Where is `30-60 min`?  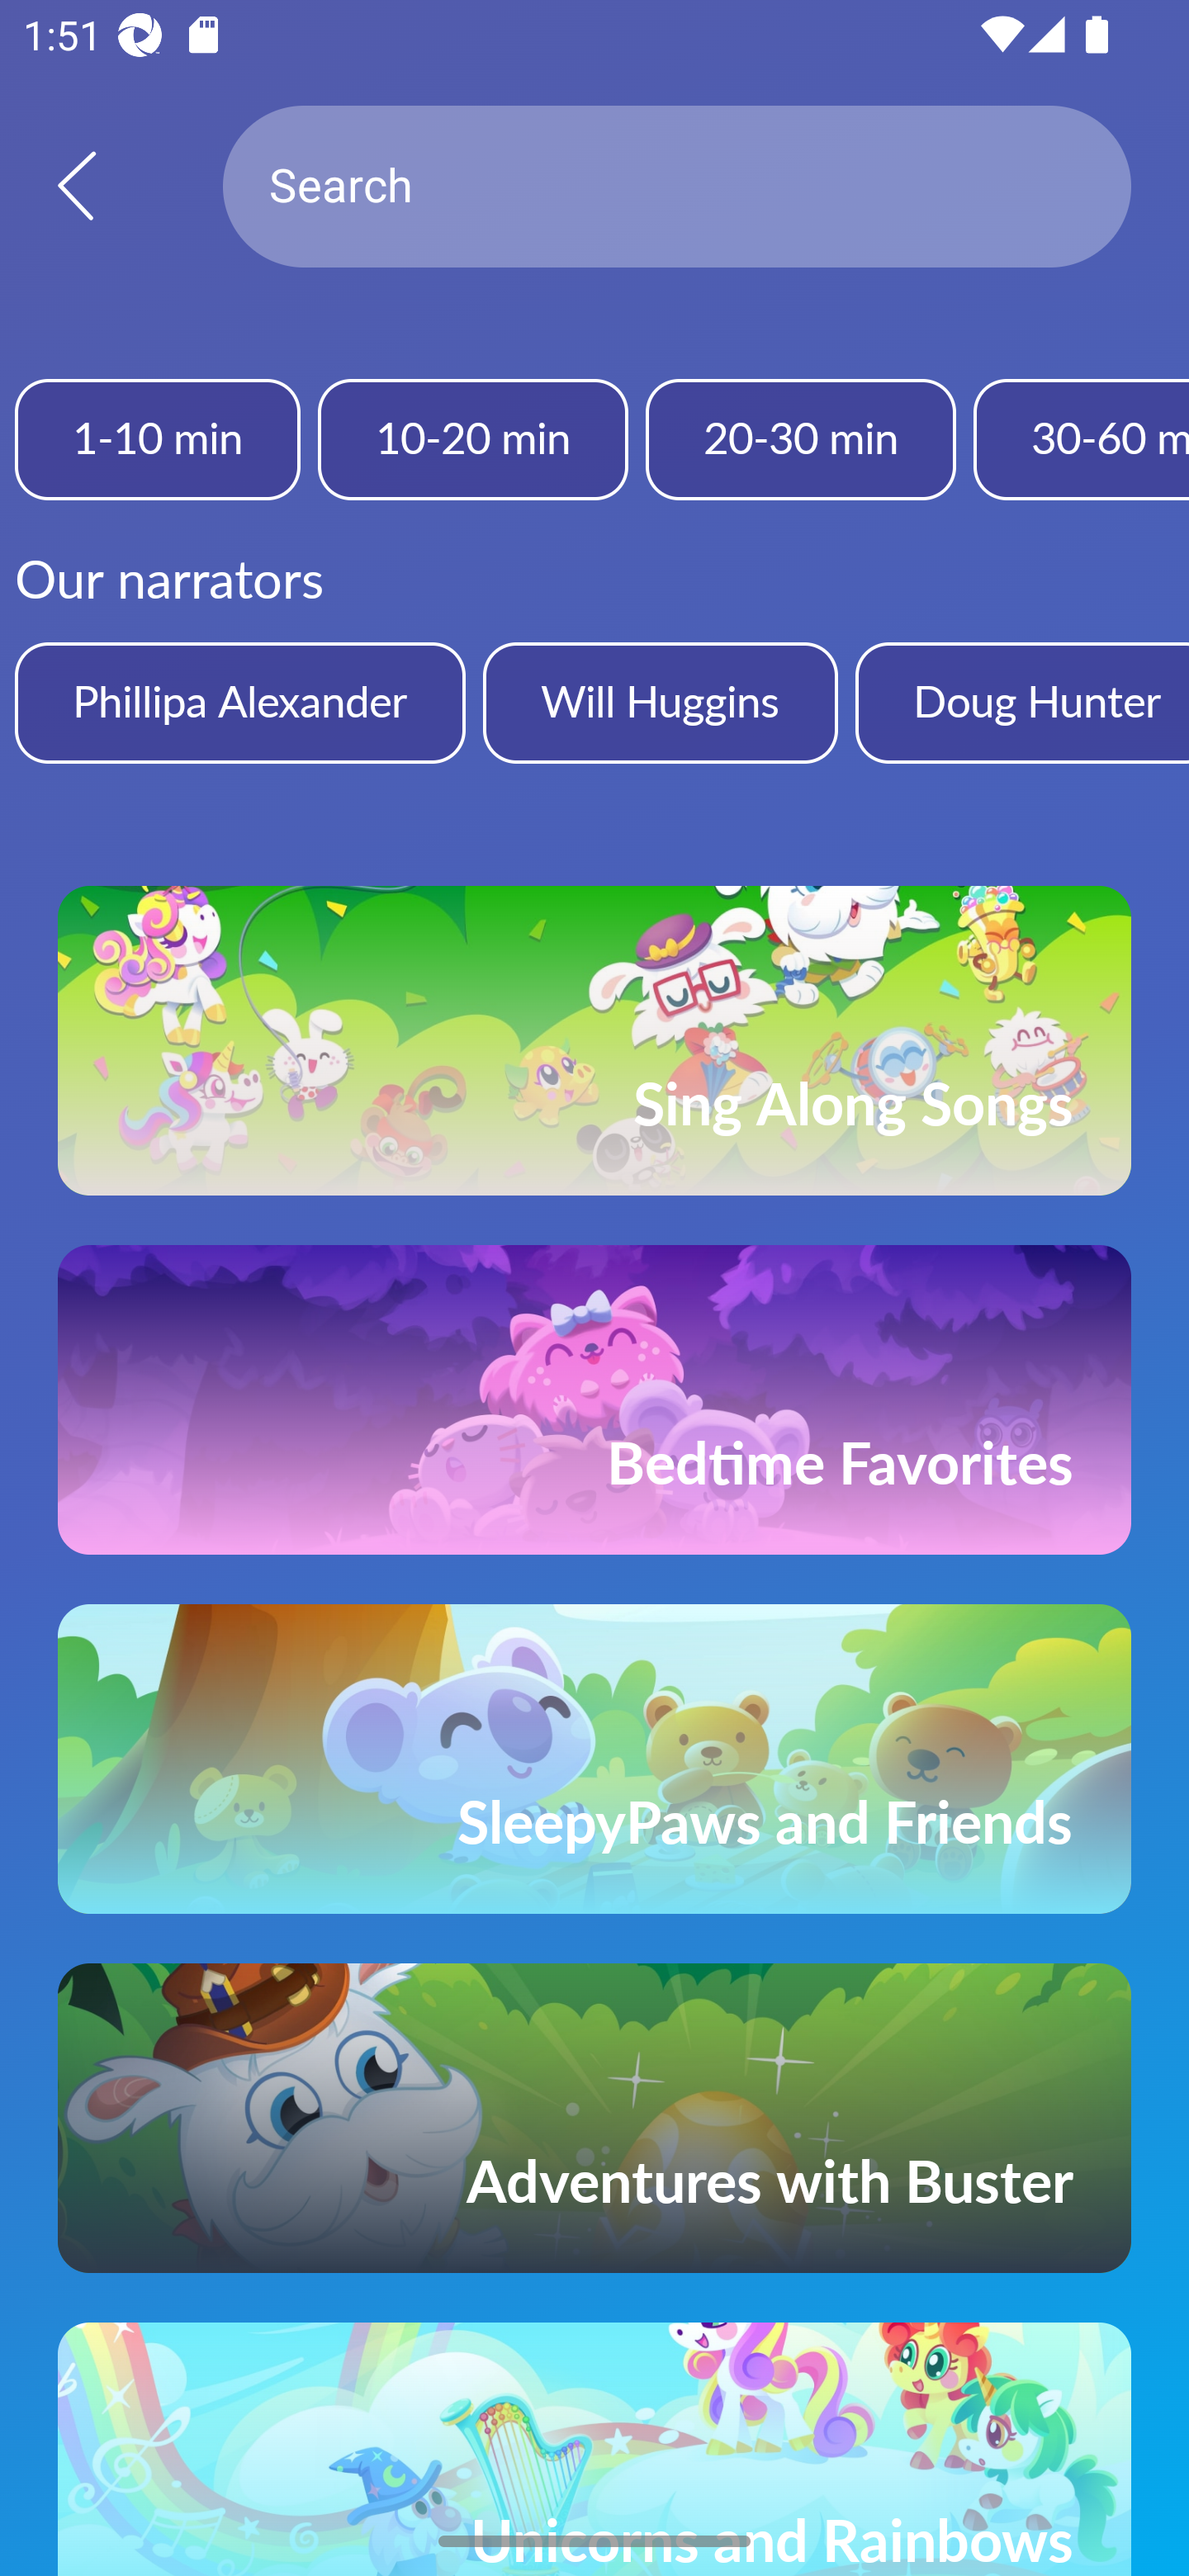 30-60 min is located at coordinates (1082, 439).